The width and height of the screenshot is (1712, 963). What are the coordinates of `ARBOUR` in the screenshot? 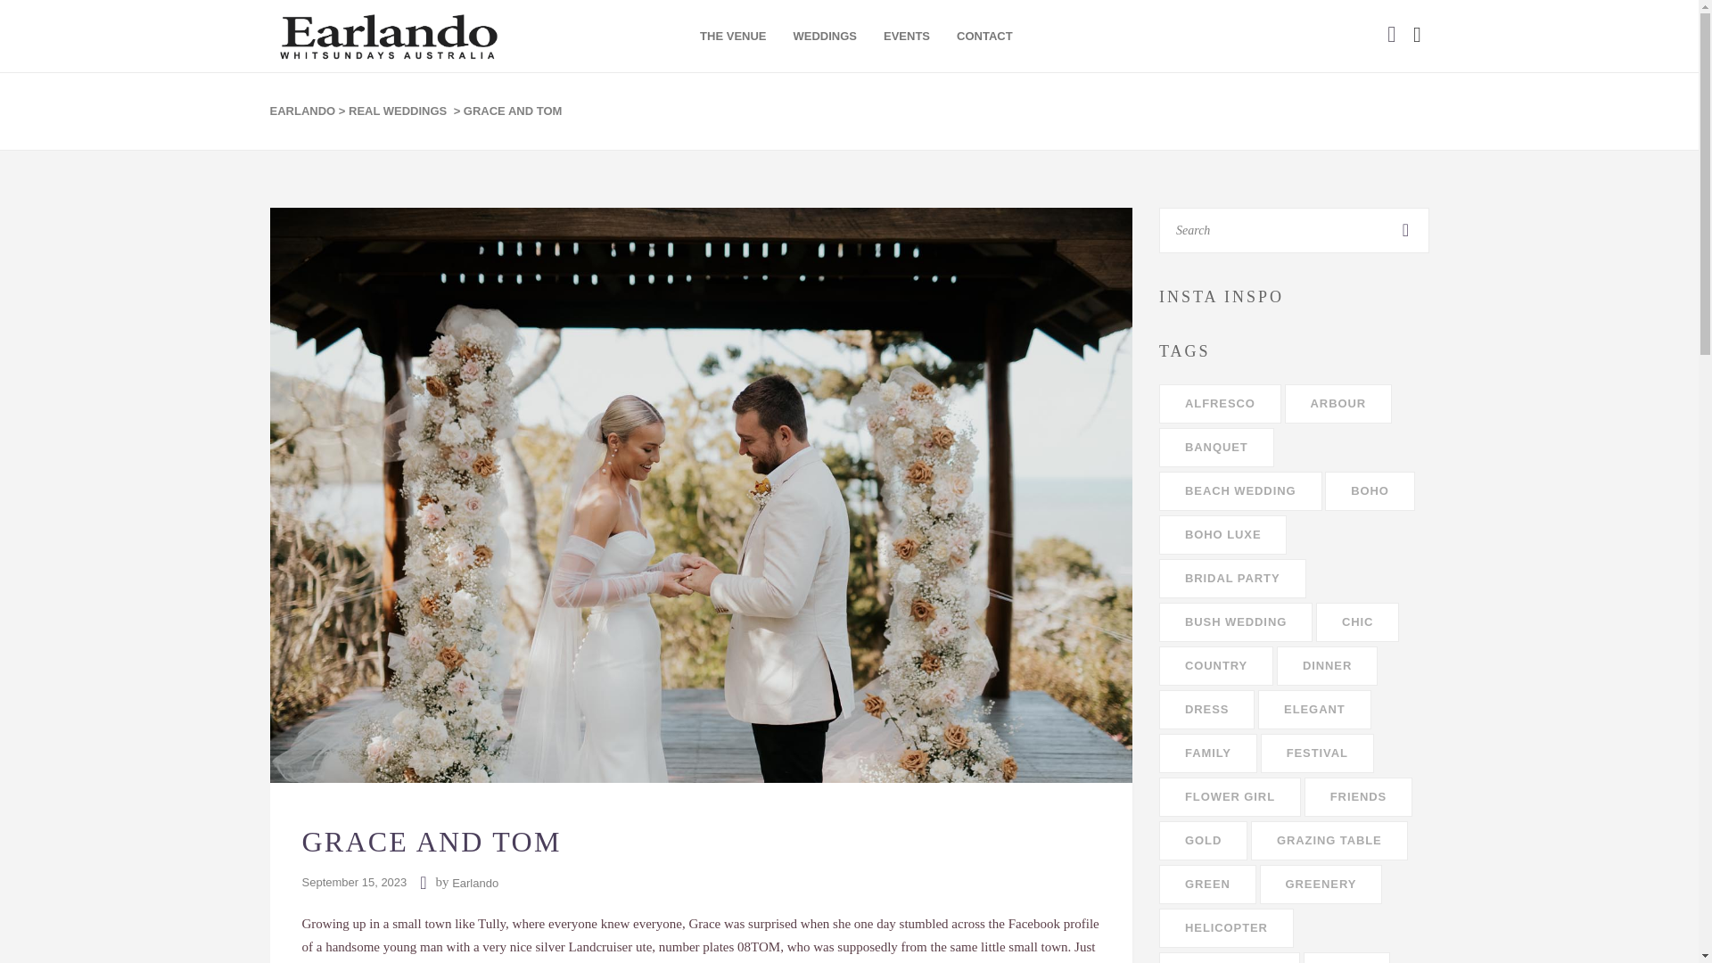 It's located at (1339, 403).